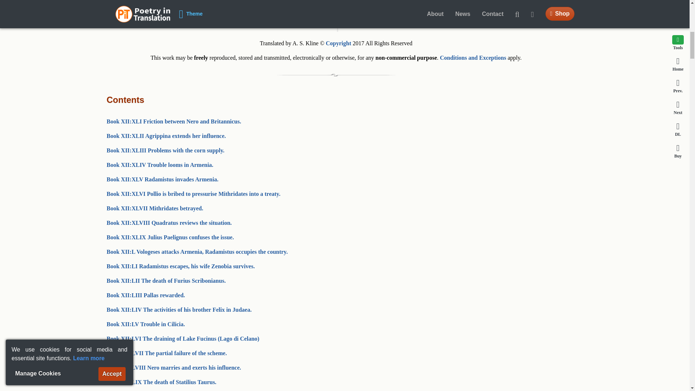 Image resolution: width=695 pixels, height=391 pixels. Describe the element at coordinates (430, 9) in the screenshot. I see `  Buy This Book` at that location.